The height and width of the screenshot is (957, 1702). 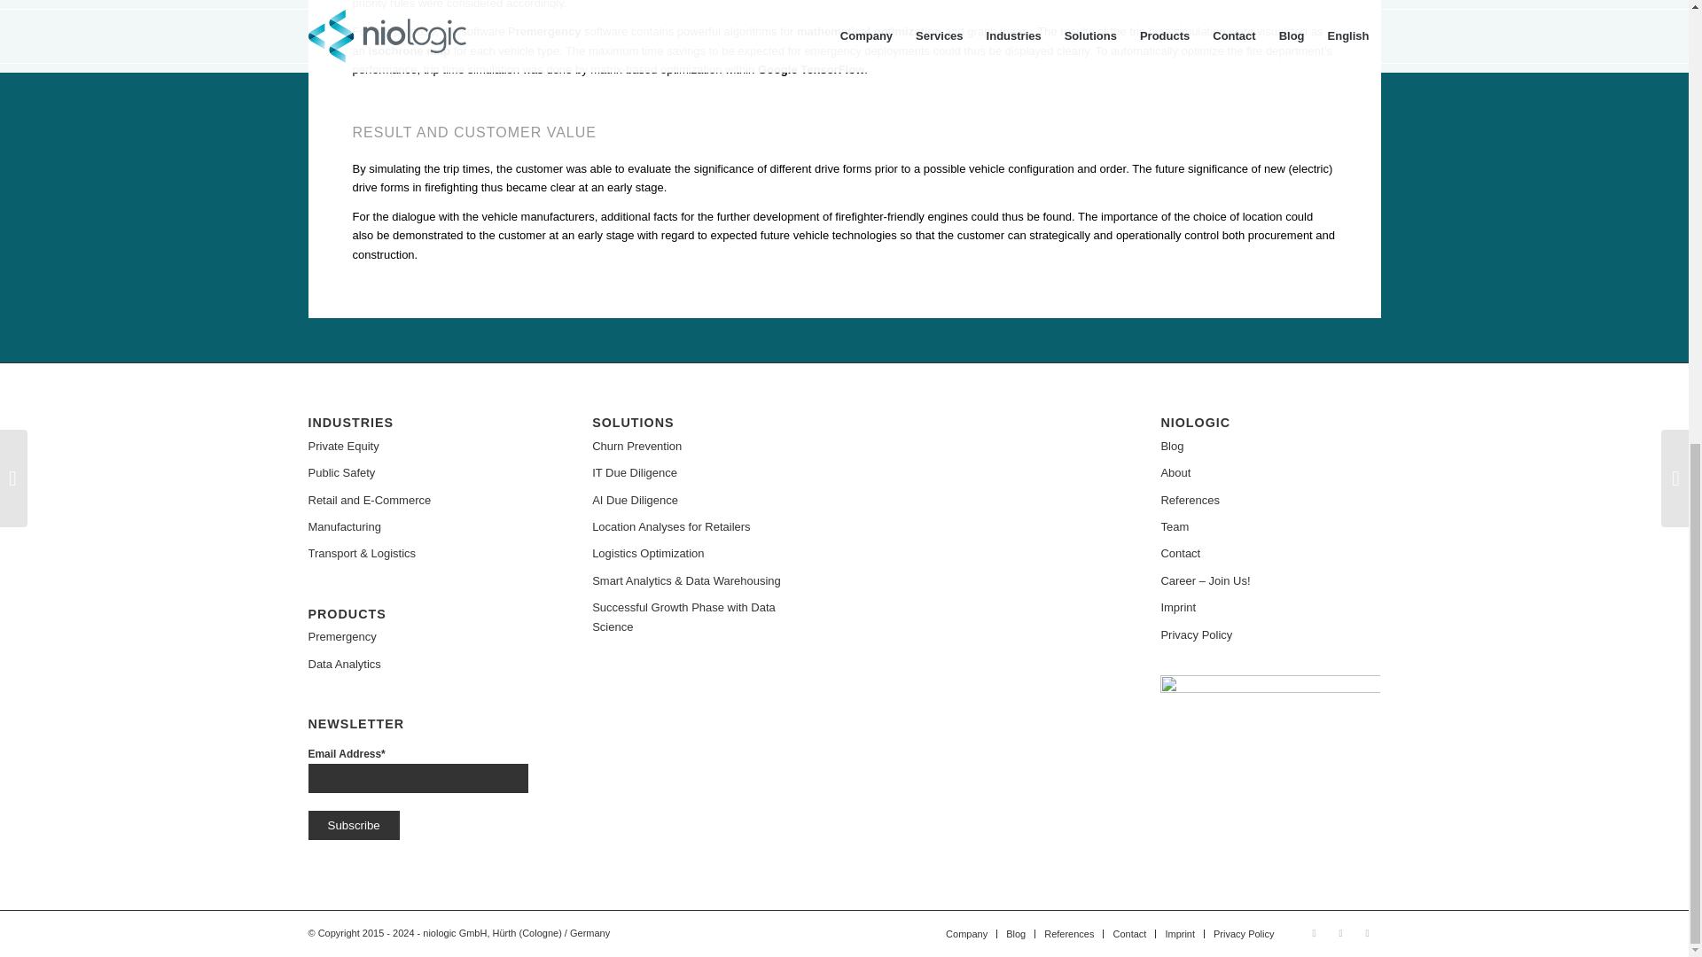 I want to click on Subscribe, so click(x=354, y=825).